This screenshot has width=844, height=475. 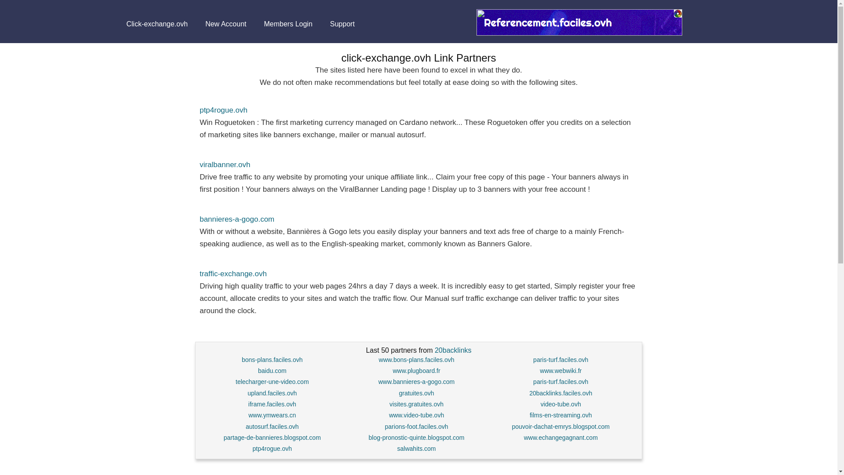 What do you see at coordinates (561, 360) in the screenshot?
I see `paris-turf.faciles.ovh` at bounding box center [561, 360].